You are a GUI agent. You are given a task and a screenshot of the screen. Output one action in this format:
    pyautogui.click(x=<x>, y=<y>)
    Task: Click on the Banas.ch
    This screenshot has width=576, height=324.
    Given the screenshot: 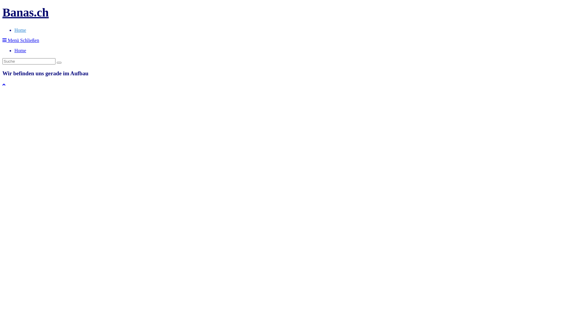 What is the action you would take?
    pyautogui.click(x=26, y=13)
    